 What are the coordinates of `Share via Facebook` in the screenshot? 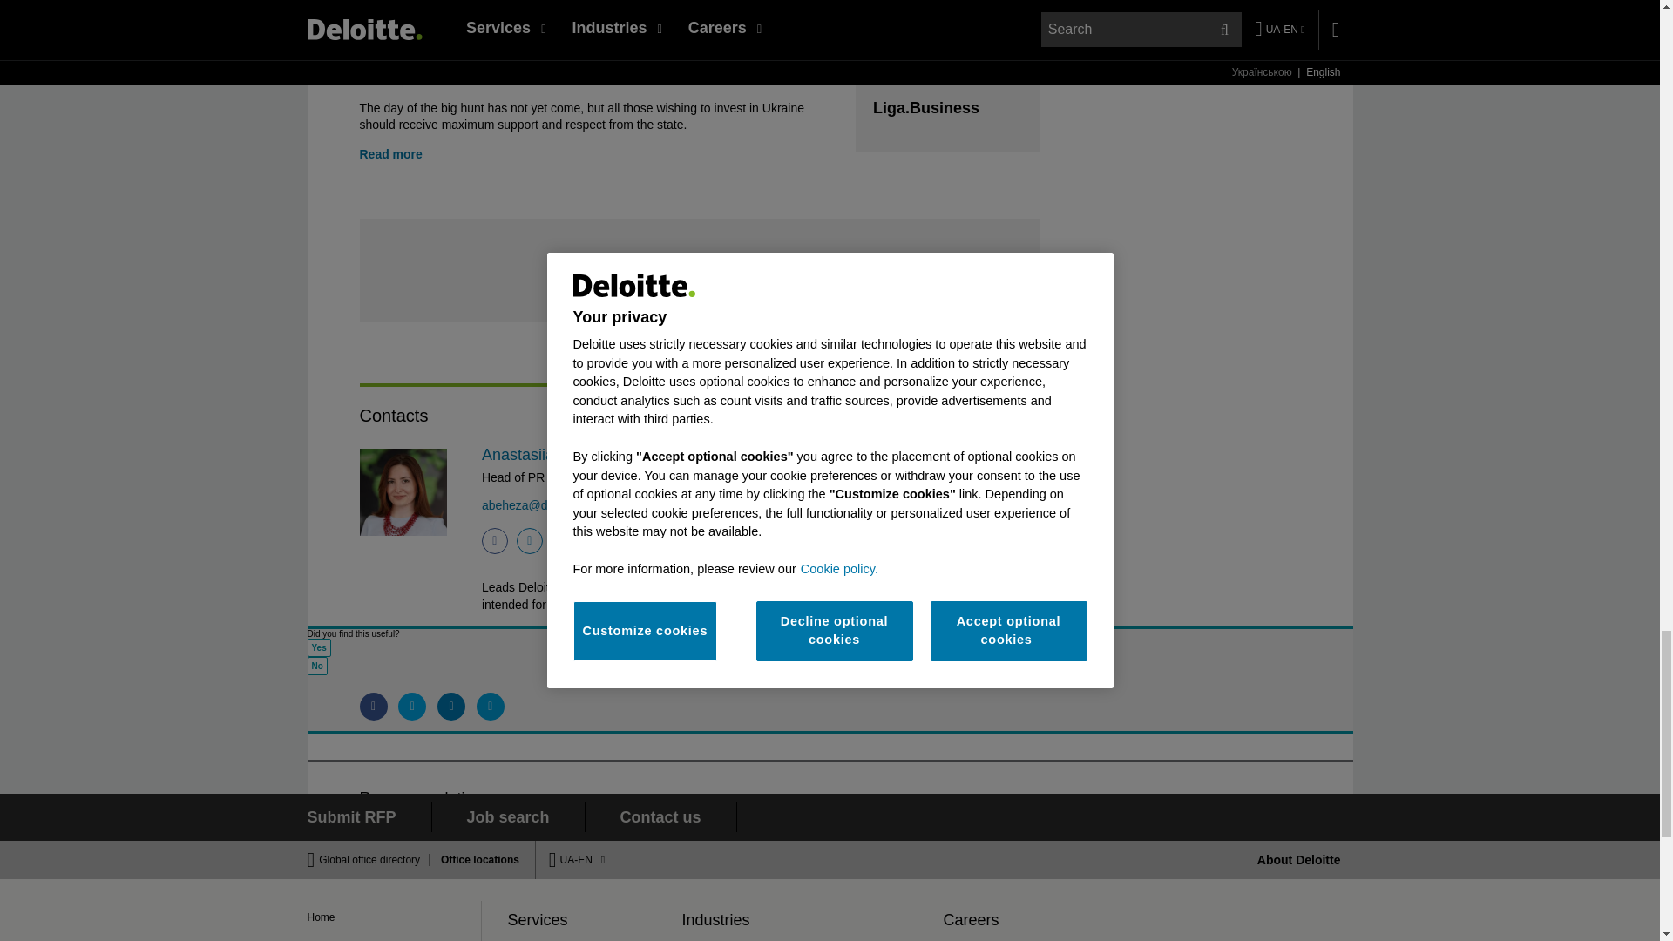 It's located at (373, 706).